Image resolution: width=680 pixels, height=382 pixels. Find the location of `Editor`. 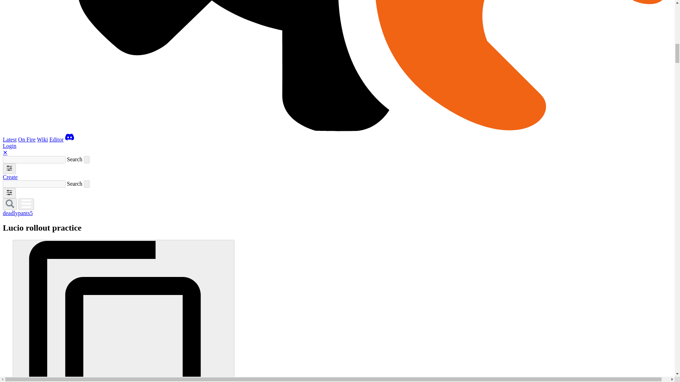

Editor is located at coordinates (57, 139).